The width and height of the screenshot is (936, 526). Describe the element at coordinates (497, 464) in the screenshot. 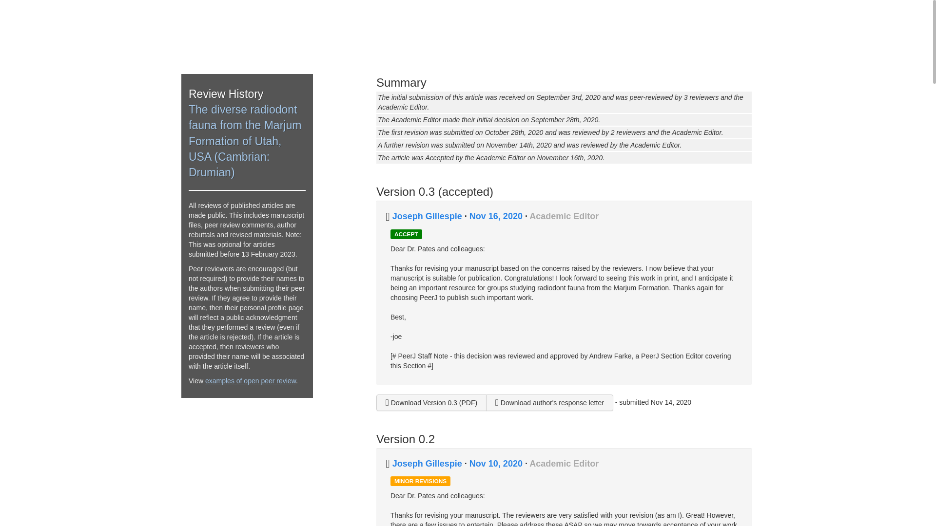

I see `Nov 10, 2020` at that location.